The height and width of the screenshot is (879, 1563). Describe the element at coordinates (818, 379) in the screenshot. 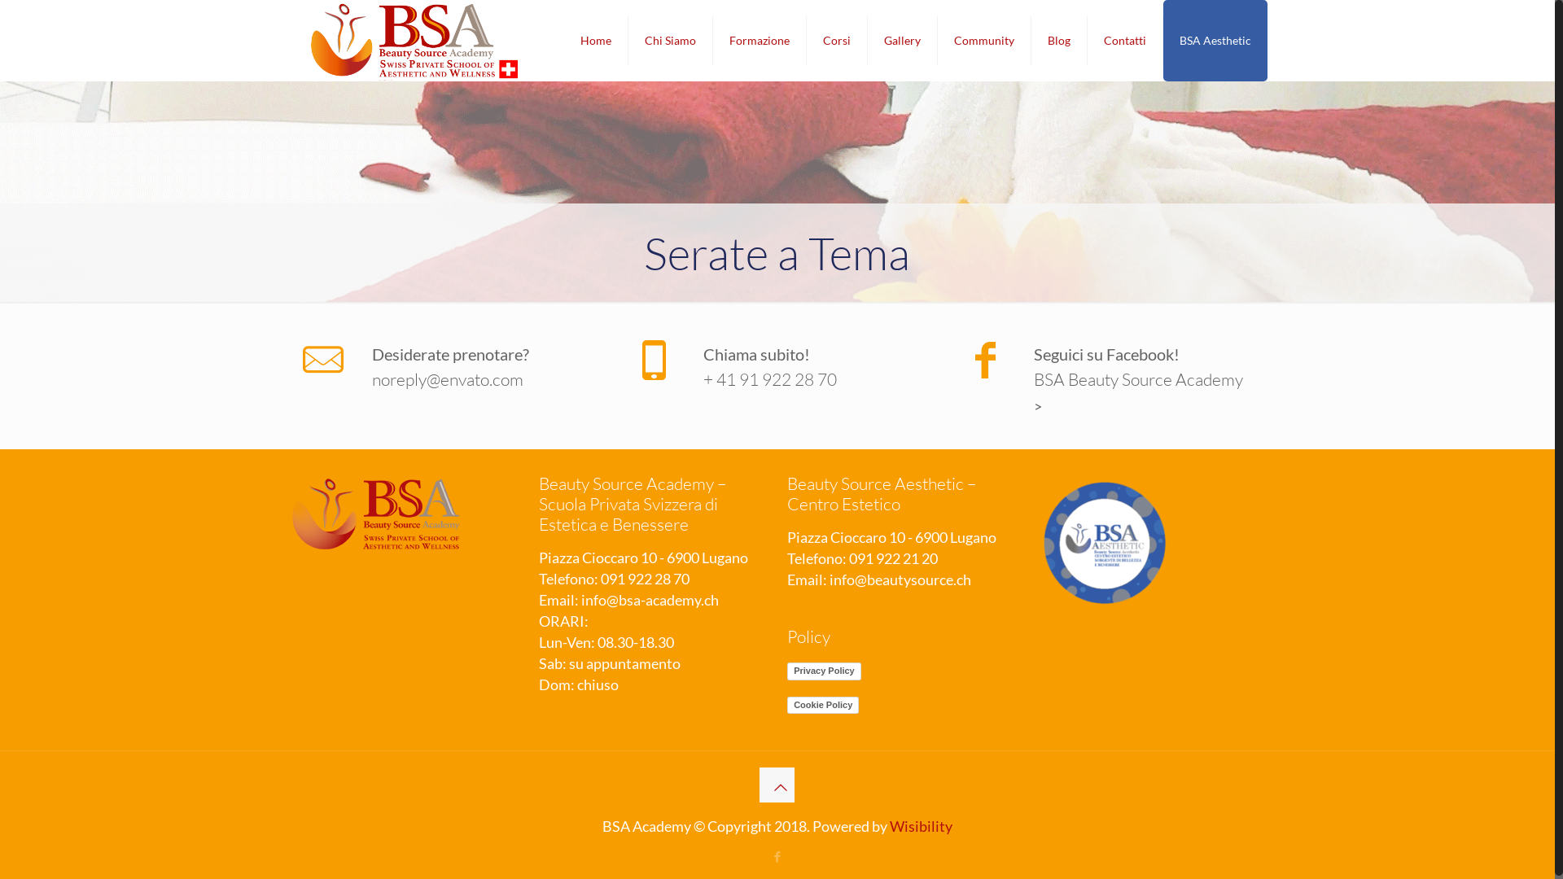

I see `+ 41 91 922 28 70` at that location.